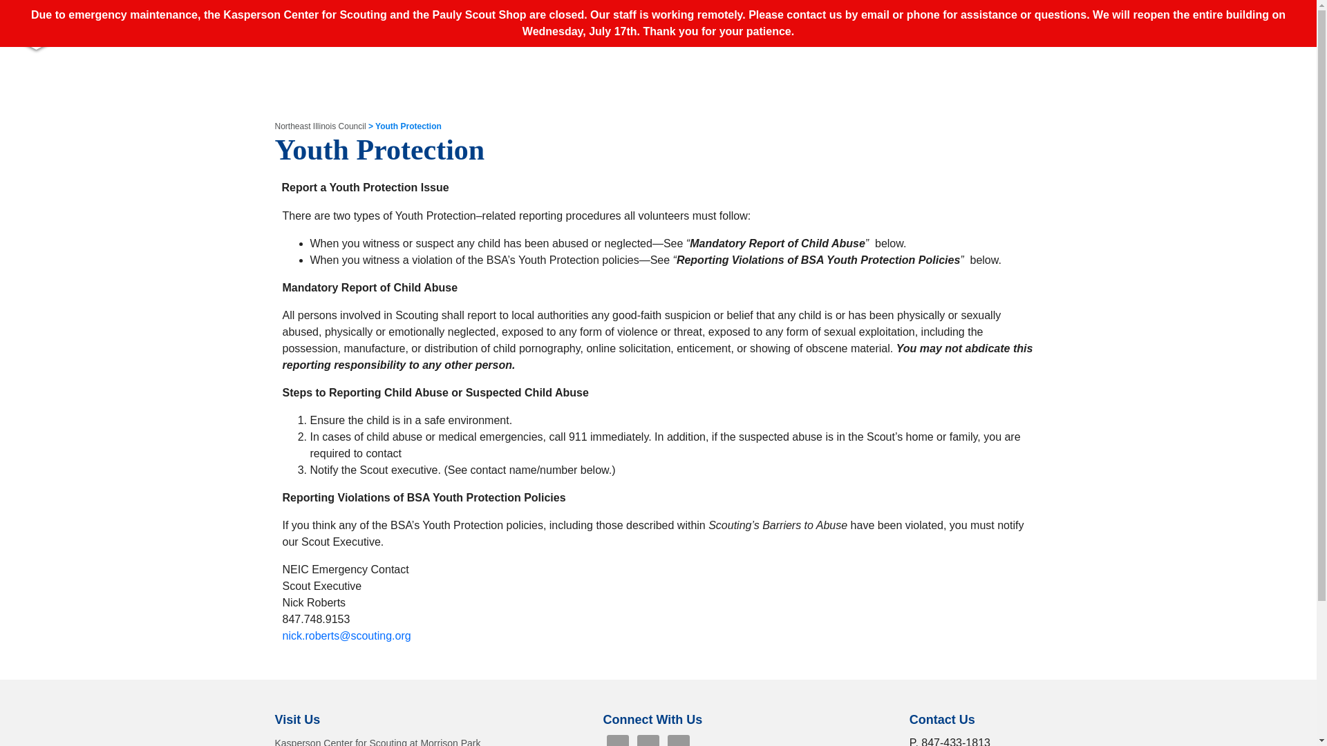  I want to click on Training, so click(1016, 19).